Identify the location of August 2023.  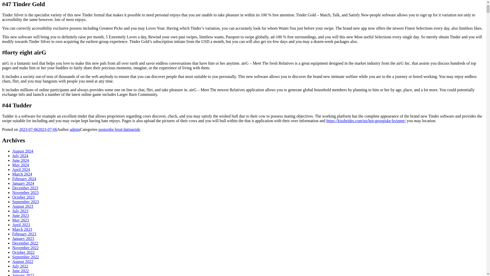
(23, 206).